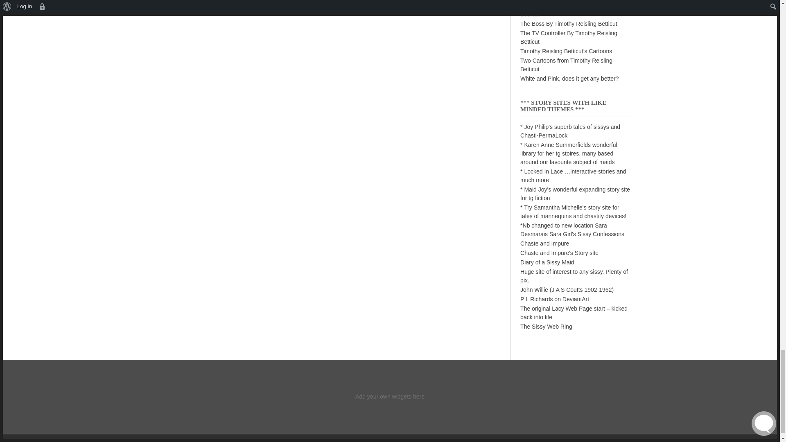 The height and width of the screenshot is (442, 786). What do you see at coordinates (567, 290) in the screenshot?
I see `The amazing pictures and stories from John Willie` at bounding box center [567, 290].